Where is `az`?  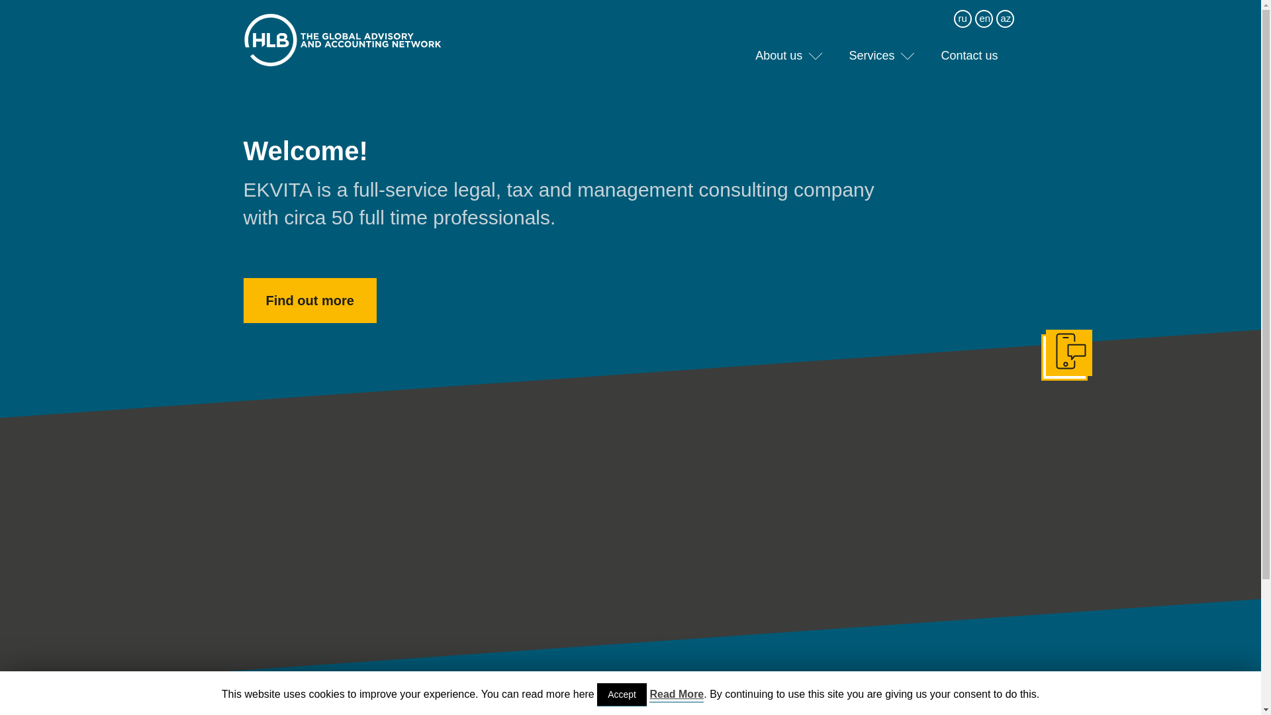
az is located at coordinates (1006, 19).